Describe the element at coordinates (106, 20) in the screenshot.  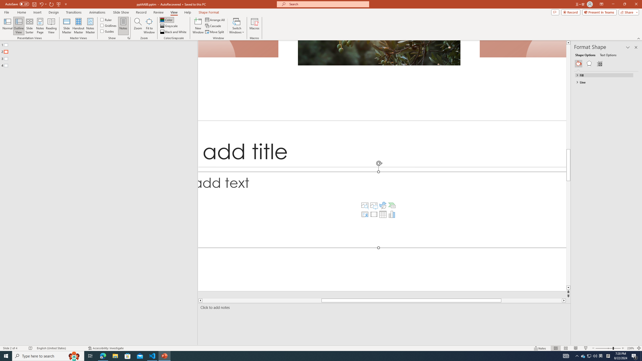
I see `Ruler` at that location.